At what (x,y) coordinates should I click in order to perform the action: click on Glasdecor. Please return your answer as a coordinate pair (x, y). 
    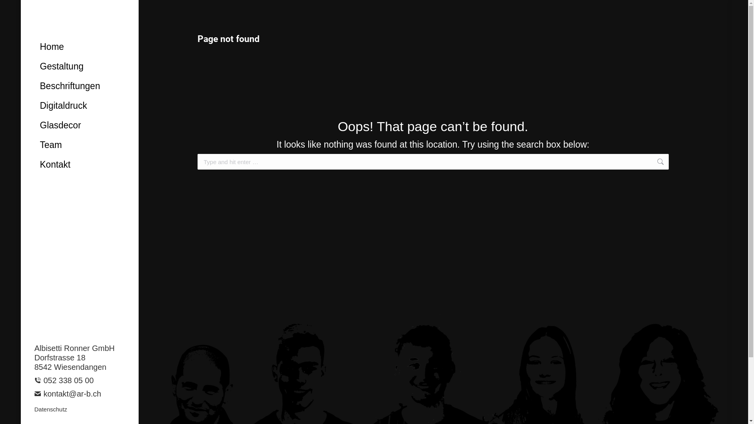
    Looking at the image, I should click on (86, 126).